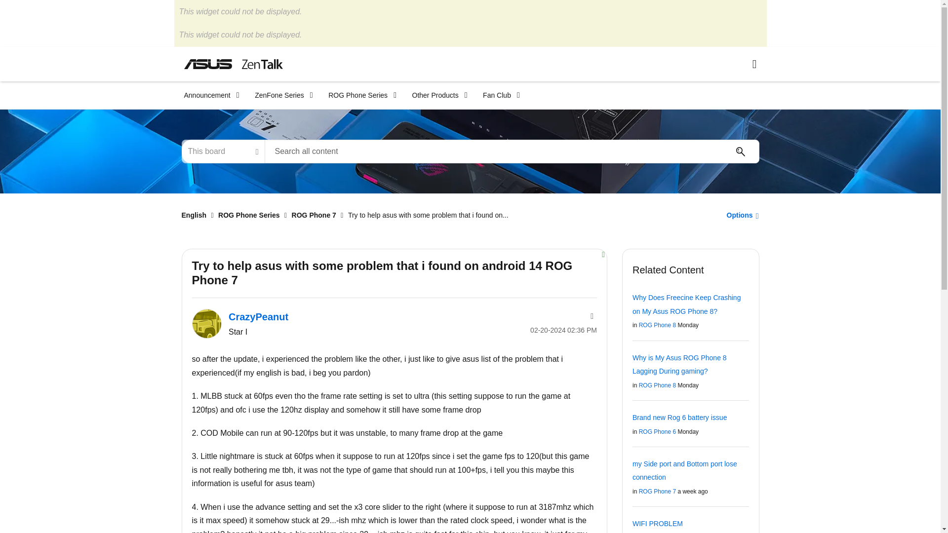 This screenshot has width=948, height=533. I want to click on ZenFone Series, so click(280, 95).